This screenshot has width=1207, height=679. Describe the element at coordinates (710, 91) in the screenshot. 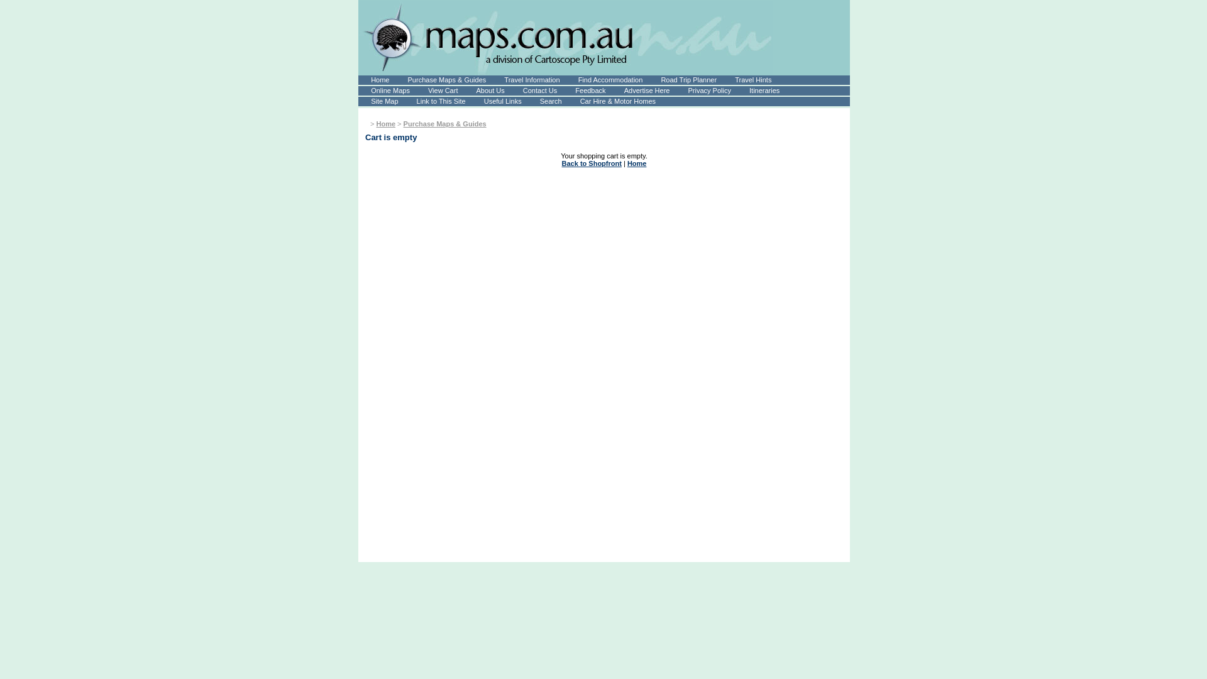

I see `Privacy Policy` at that location.